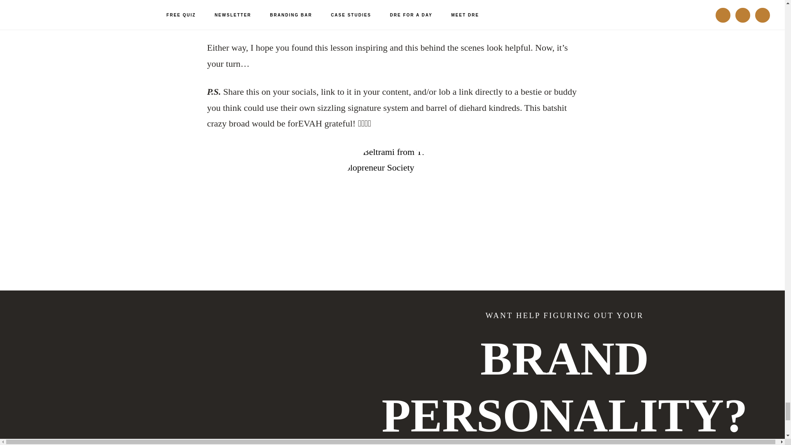 This screenshot has width=791, height=445. Describe the element at coordinates (418, 19) in the screenshot. I see `email me` at that location.